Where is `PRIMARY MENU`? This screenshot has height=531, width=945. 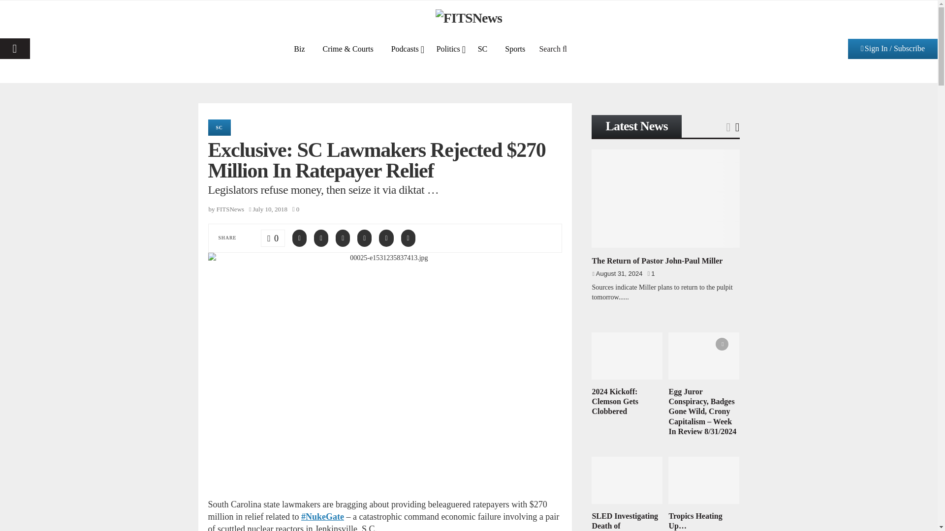 PRIMARY MENU is located at coordinates (15, 48).